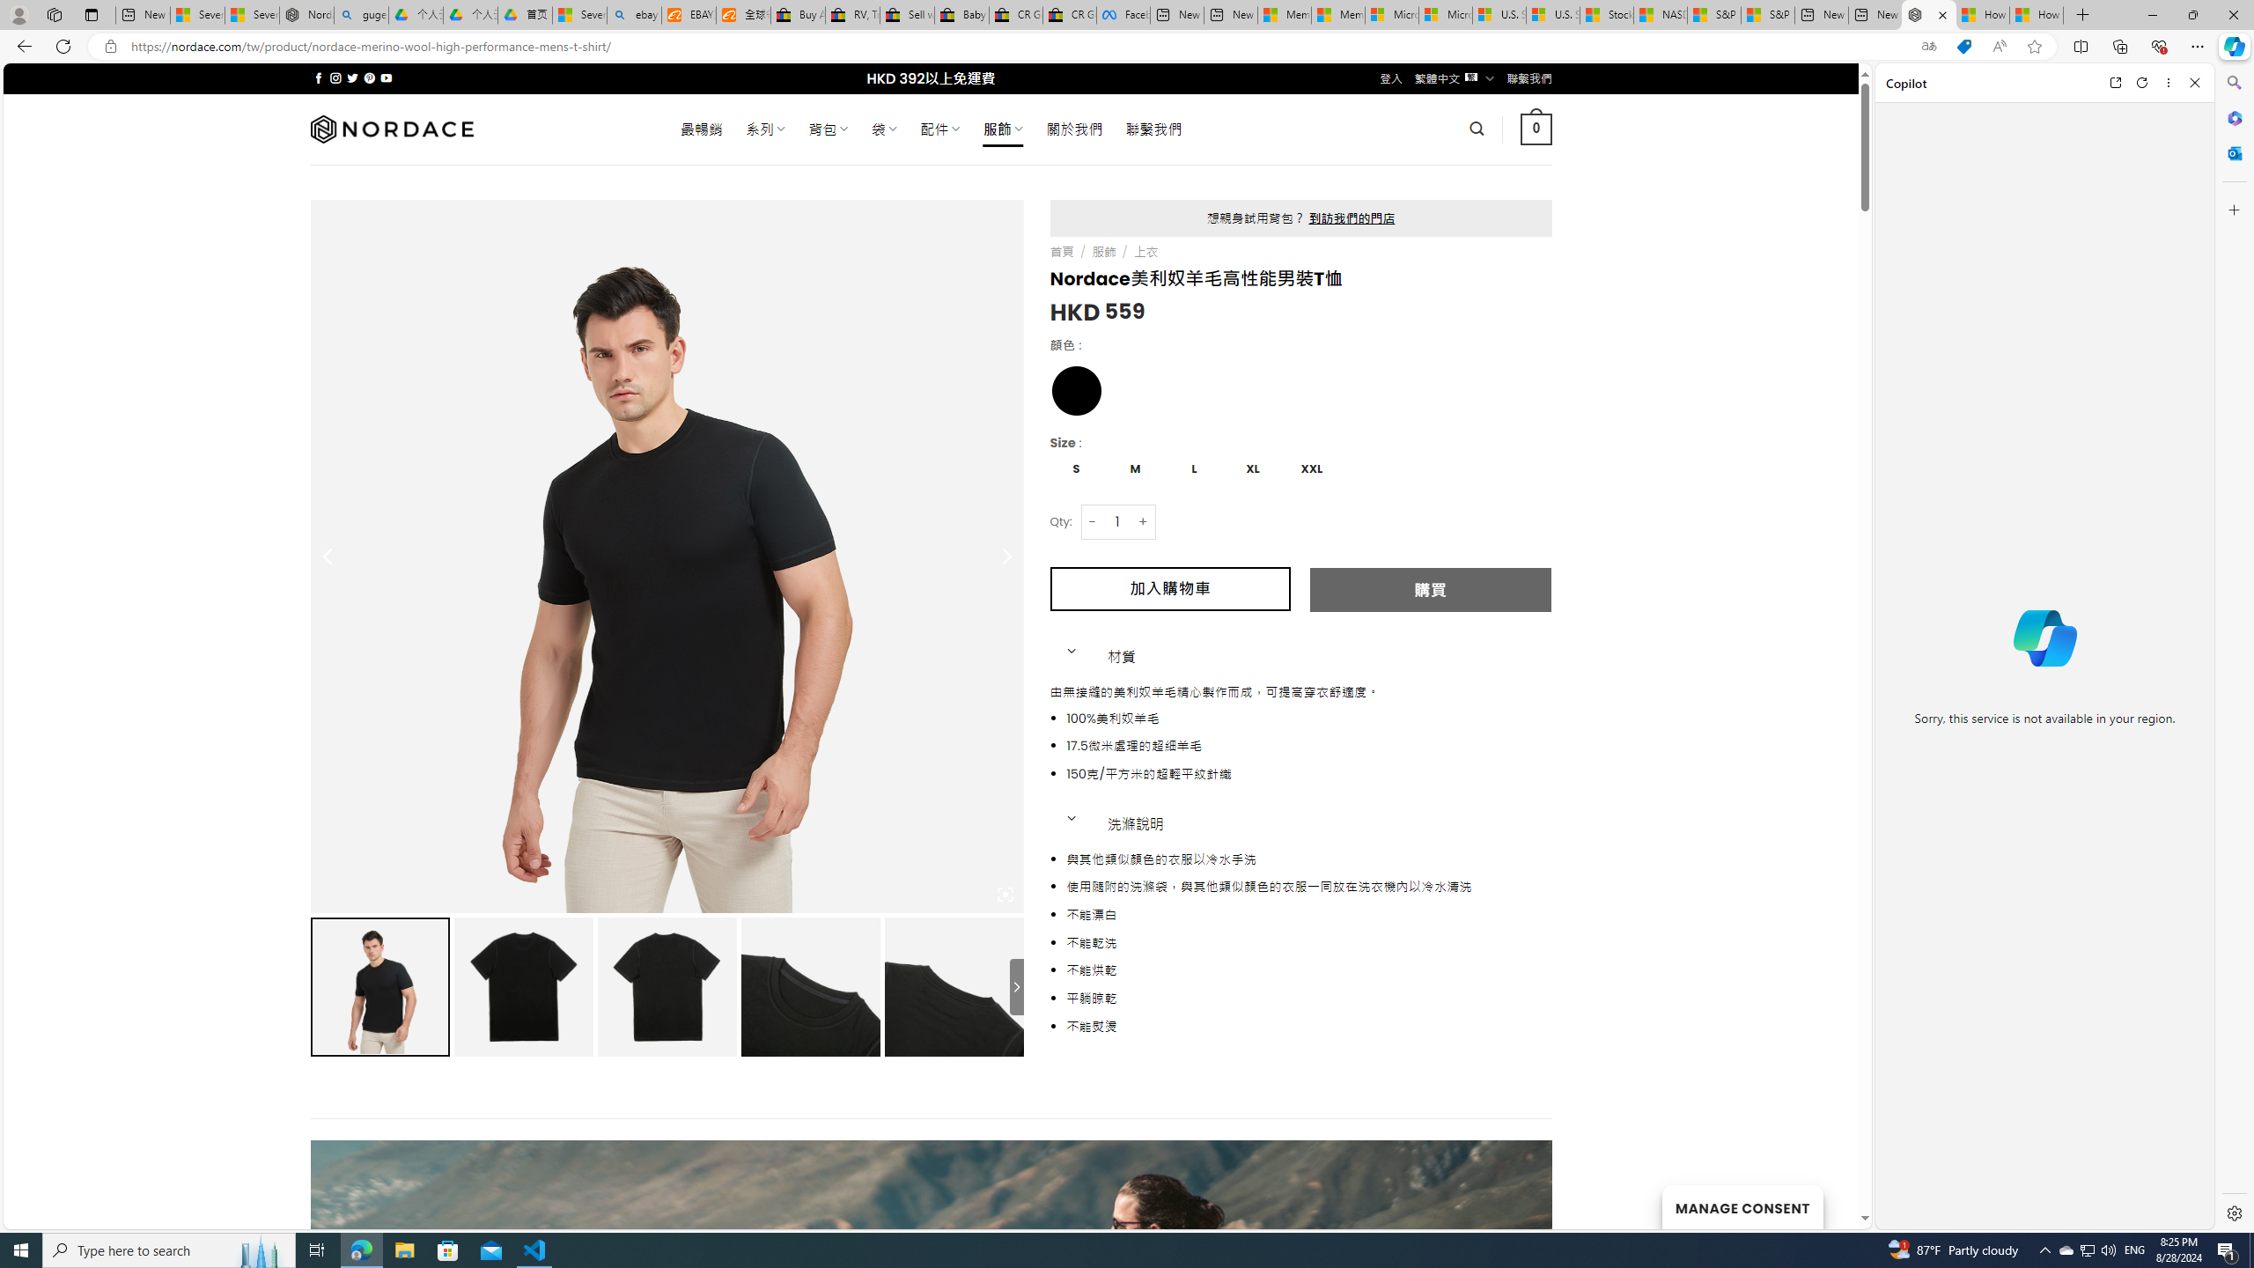 This screenshot has width=2254, height=1268. I want to click on View site information, so click(109, 47).